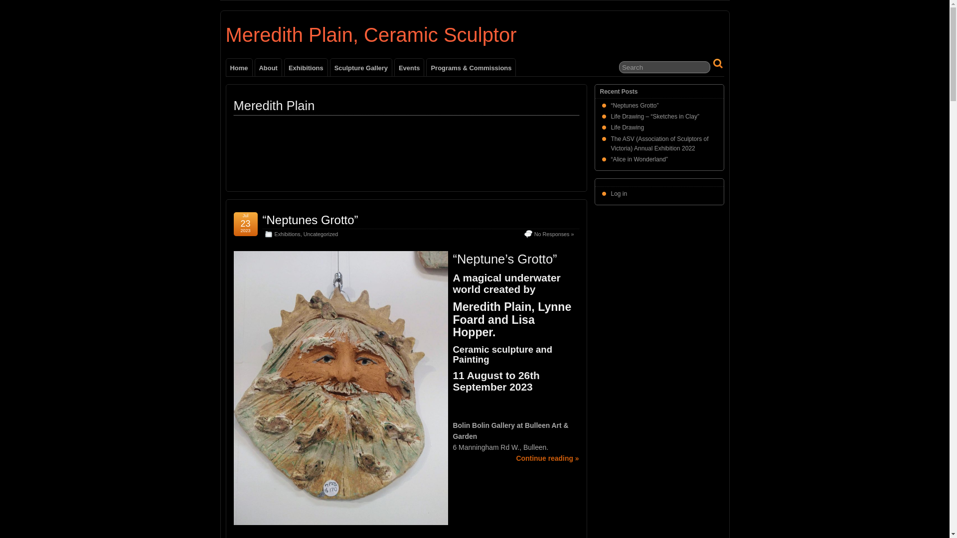 This screenshot has height=538, width=957. What do you see at coordinates (321, 234) in the screenshot?
I see `Uncategorized` at bounding box center [321, 234].